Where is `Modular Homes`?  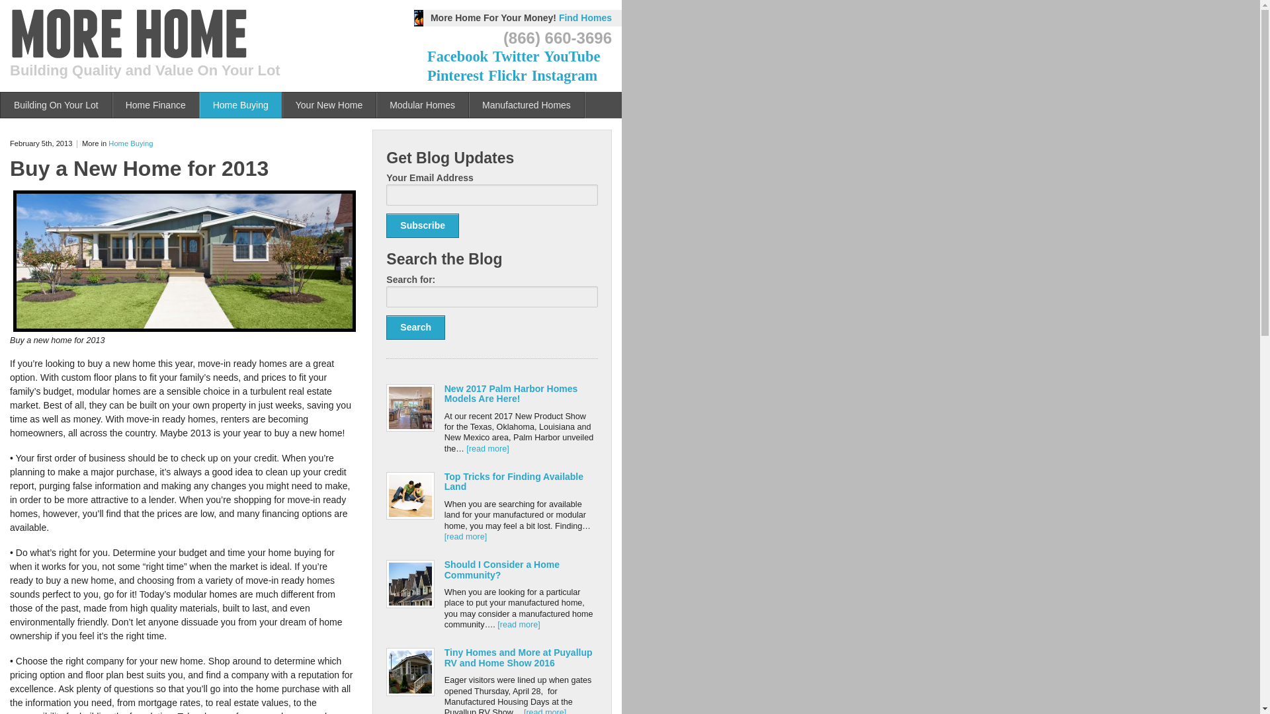
Modular Homes is located at coordinates (422, 105).